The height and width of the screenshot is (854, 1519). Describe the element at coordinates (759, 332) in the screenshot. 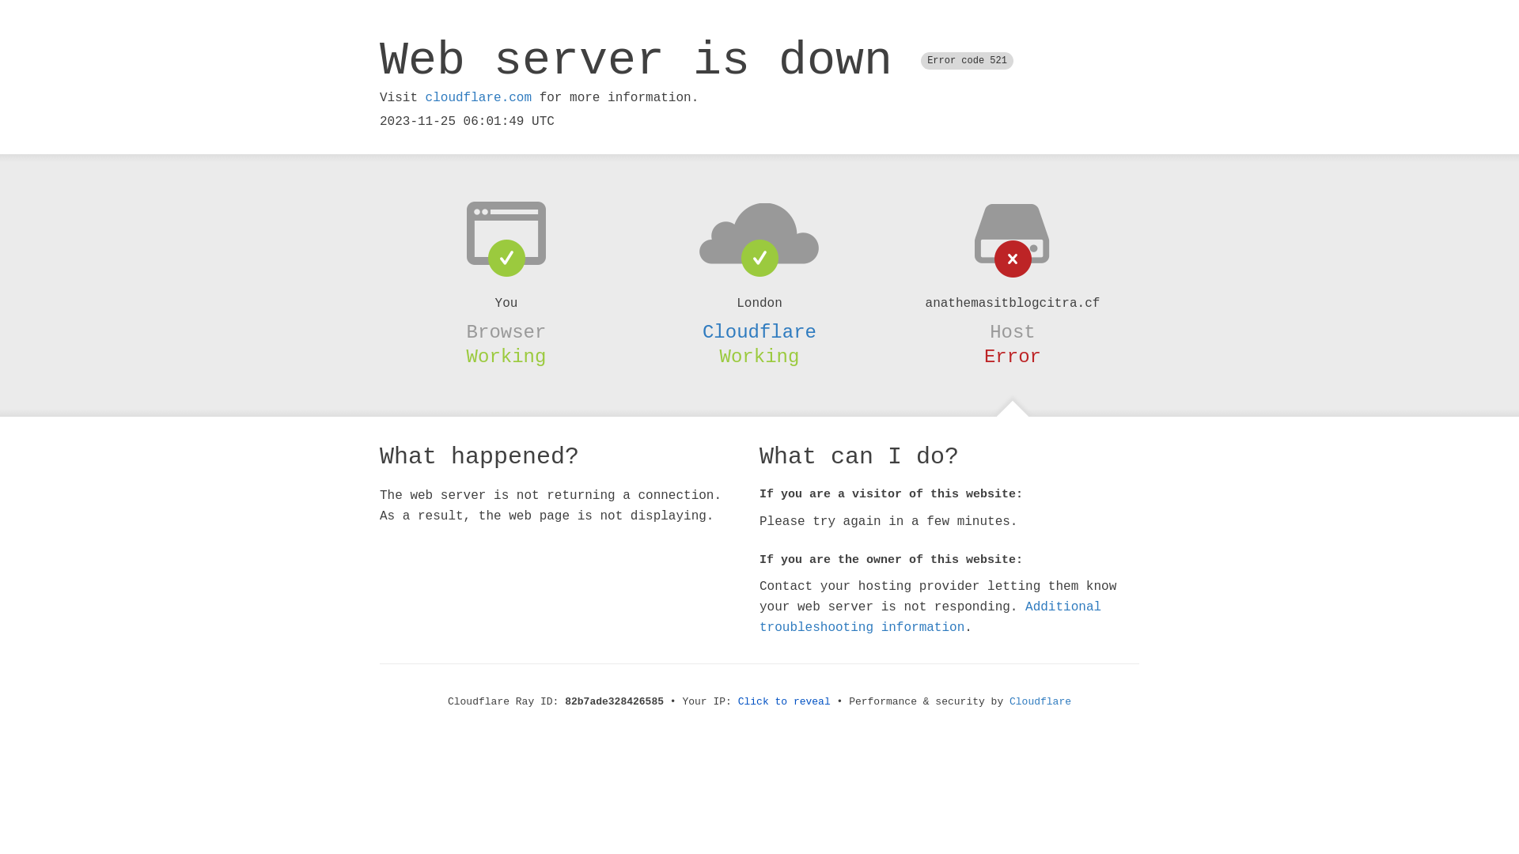

I see `Cloudflare` at that location.